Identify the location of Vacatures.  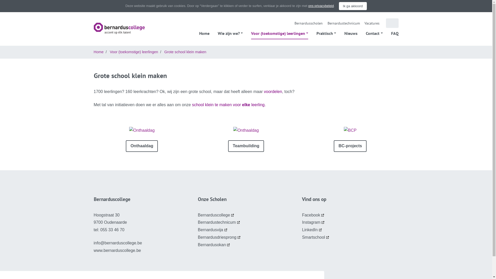
(372, 23).